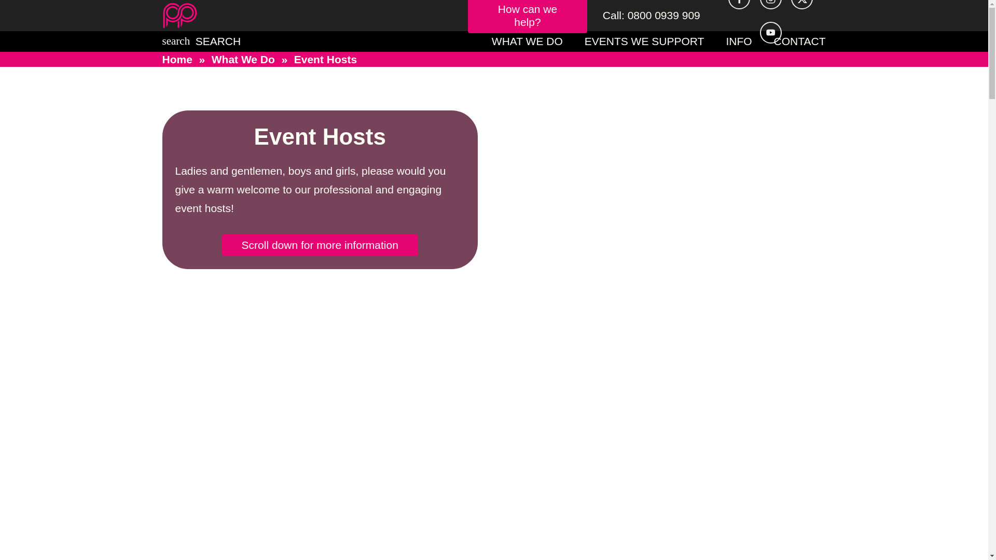 The width and height of the screenshot is (996, 560). Describe the element at coordinates (528, 16) in the screenshot. I see `How can we help?` at that location.